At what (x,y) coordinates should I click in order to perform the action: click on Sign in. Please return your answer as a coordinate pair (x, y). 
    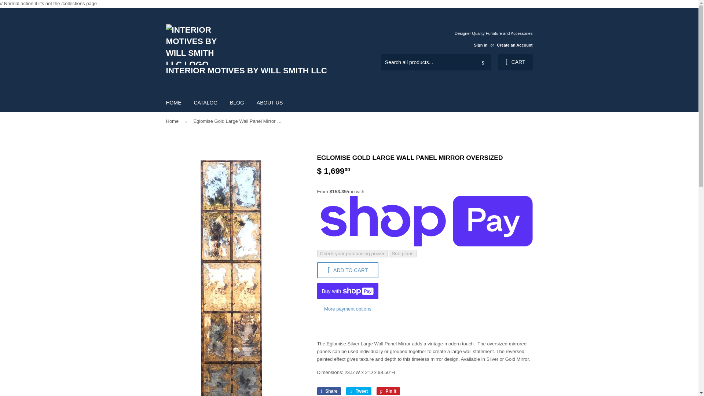
    Looking at the image, I should click on (480, 45).